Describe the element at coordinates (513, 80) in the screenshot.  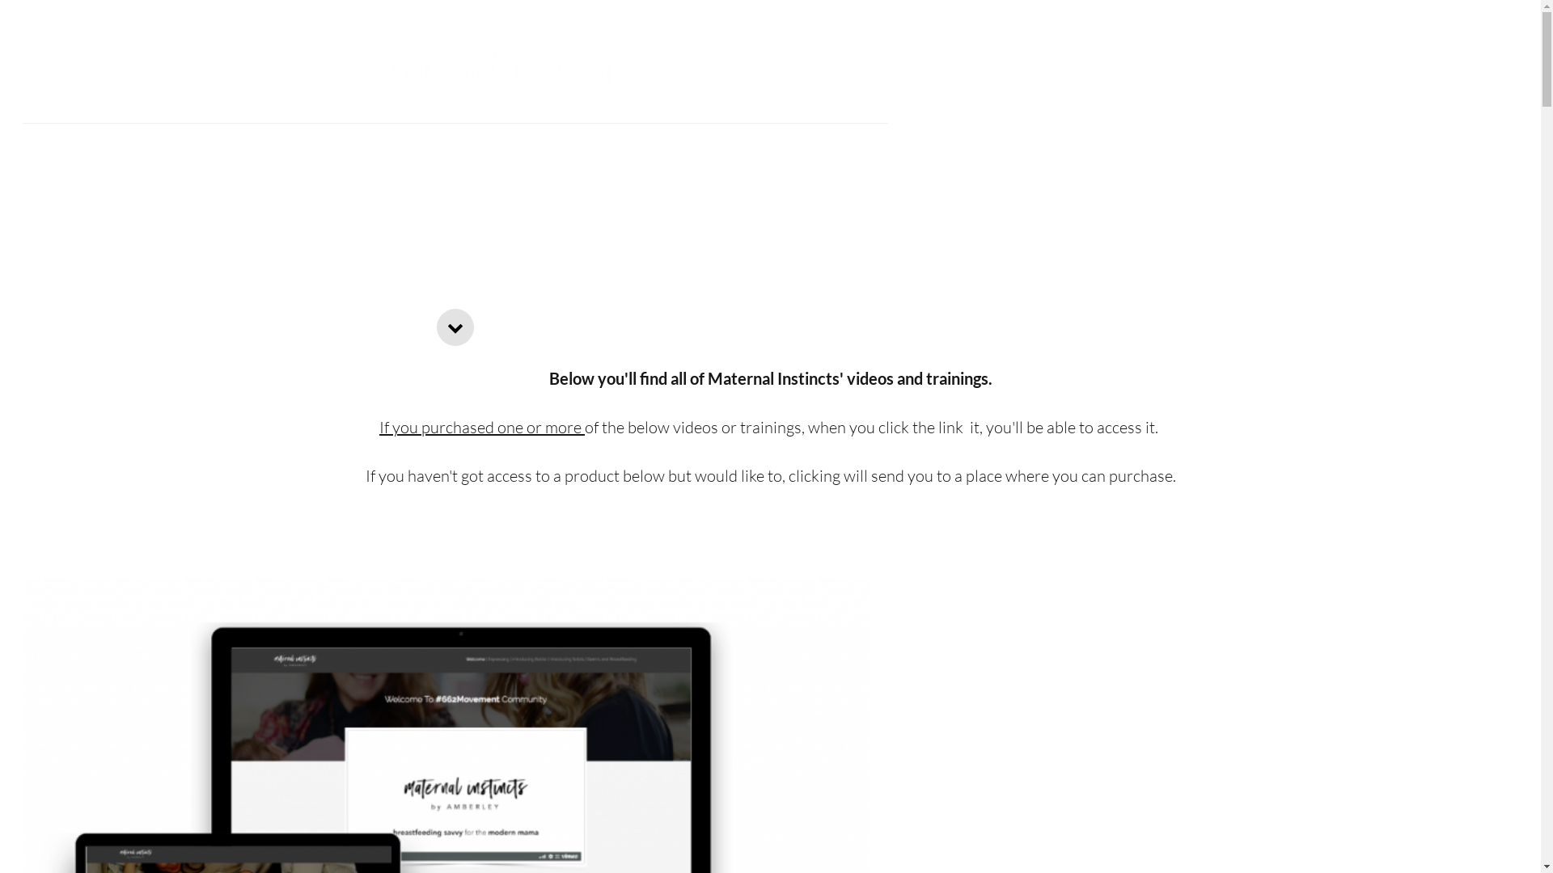
I see `whiteamberleylogo-300x82` at that location.